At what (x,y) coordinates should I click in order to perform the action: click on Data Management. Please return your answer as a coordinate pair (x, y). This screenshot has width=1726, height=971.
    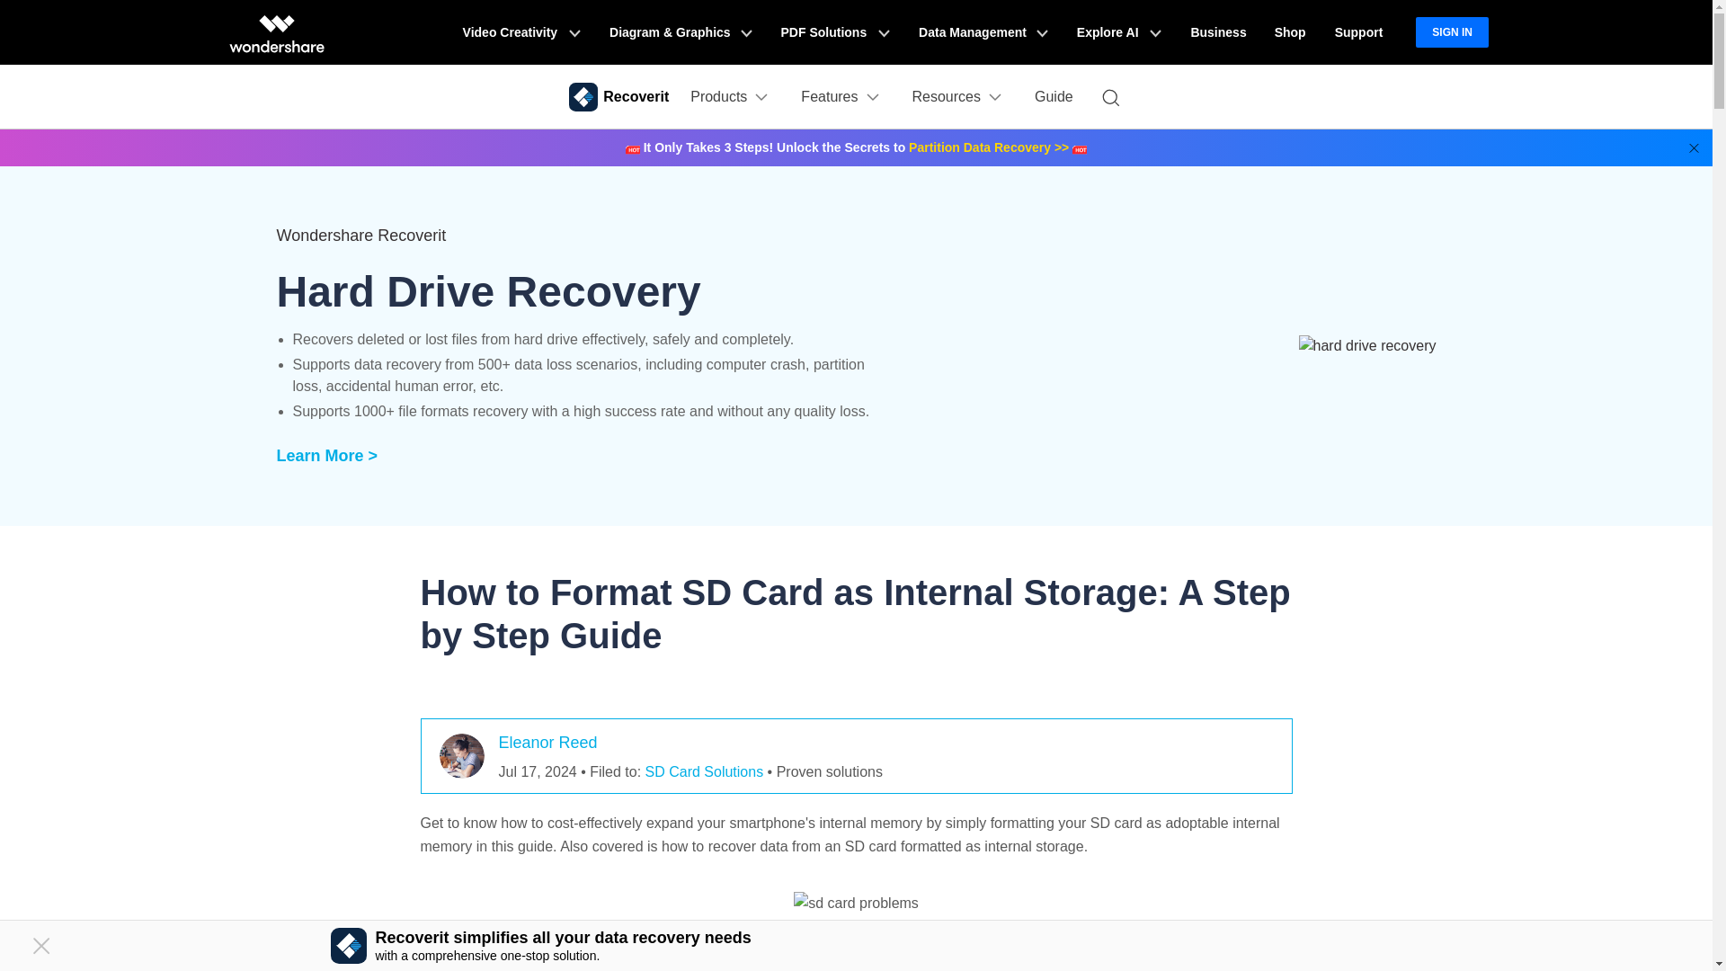
    Looking at the image, I should click on (983, 32).